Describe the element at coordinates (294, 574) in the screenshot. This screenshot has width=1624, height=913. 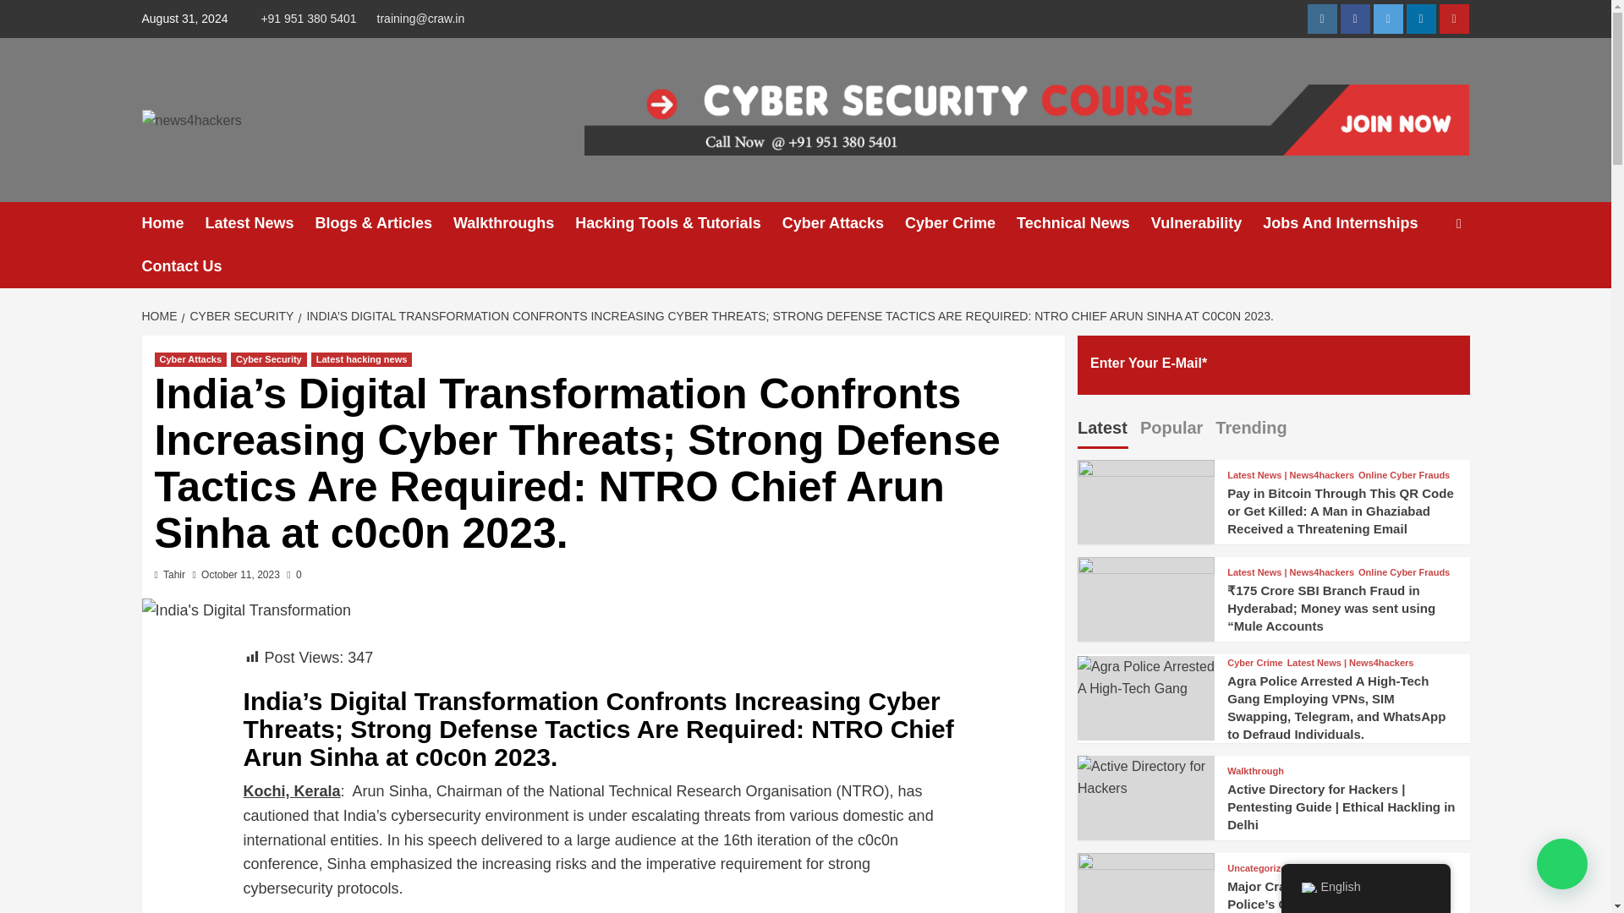
I see `0` at that location.